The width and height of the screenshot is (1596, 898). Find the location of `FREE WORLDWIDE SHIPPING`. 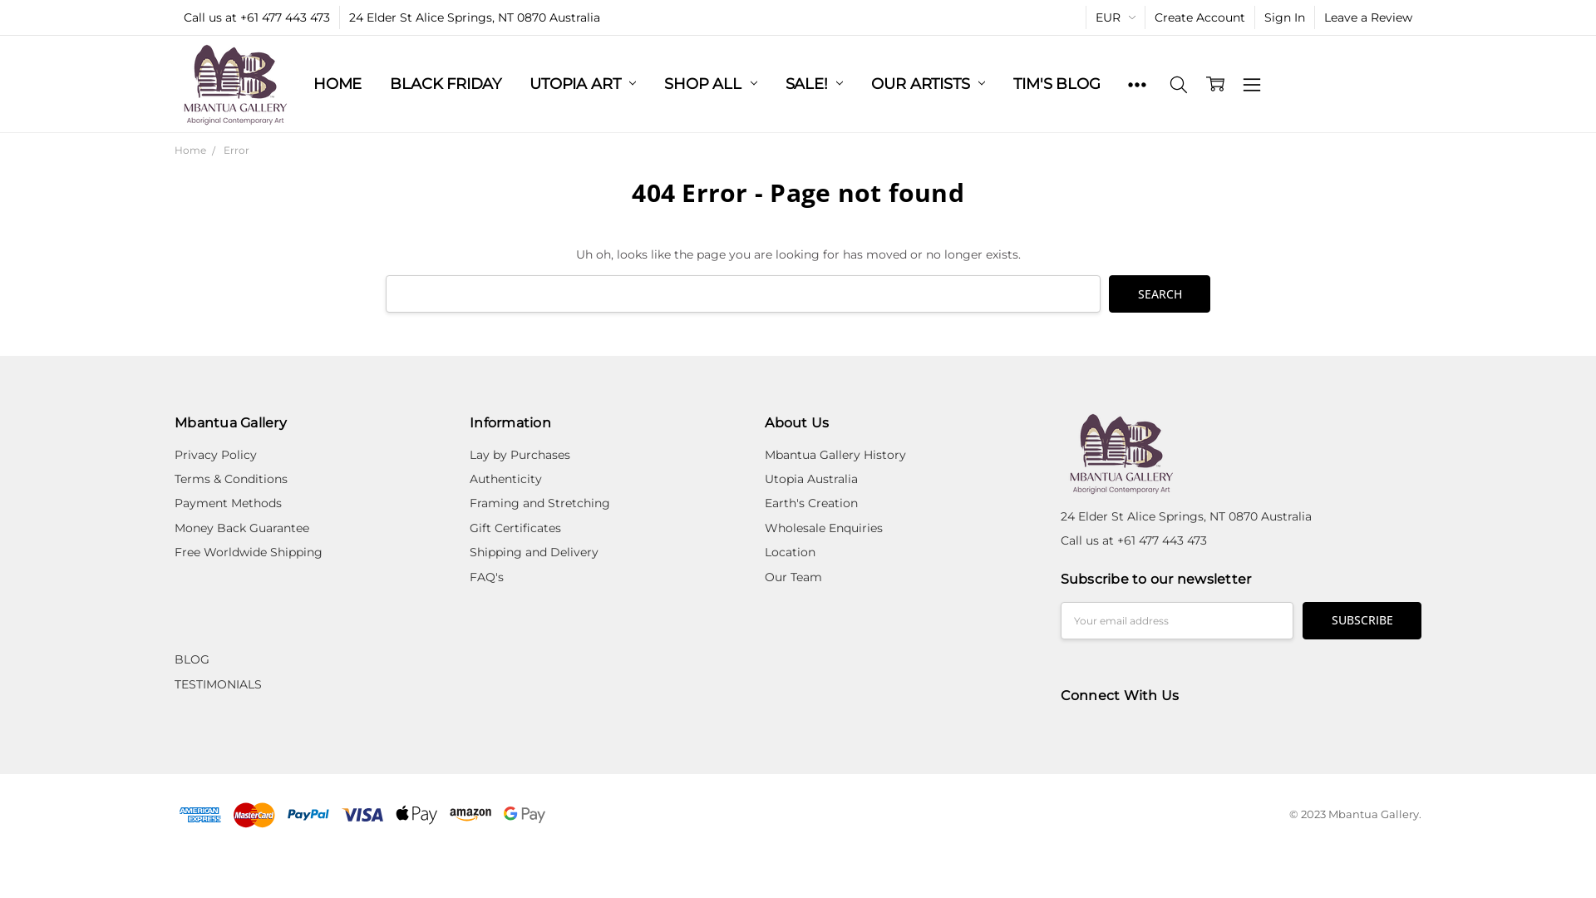

FREE WORLDWIDE SHIPPING is located at coordinates (426, 84).